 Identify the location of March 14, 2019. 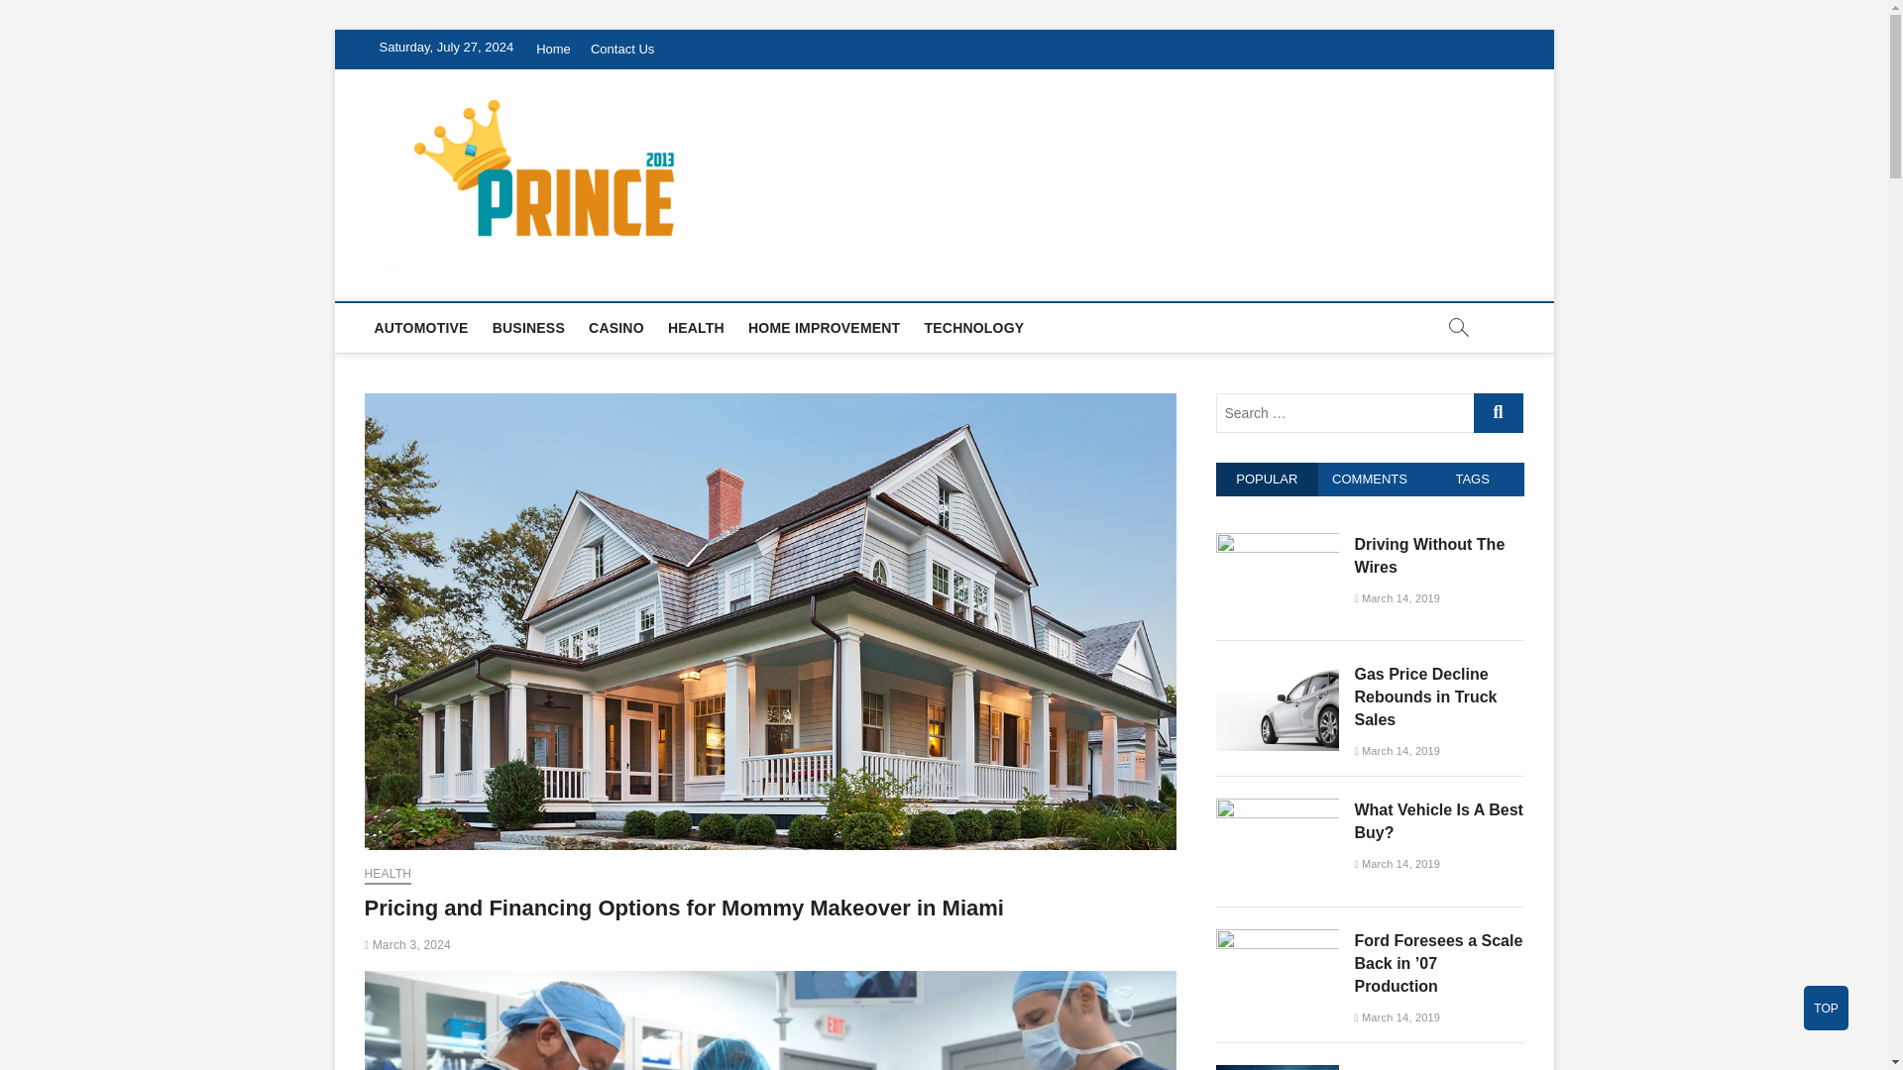
(1397, 598).